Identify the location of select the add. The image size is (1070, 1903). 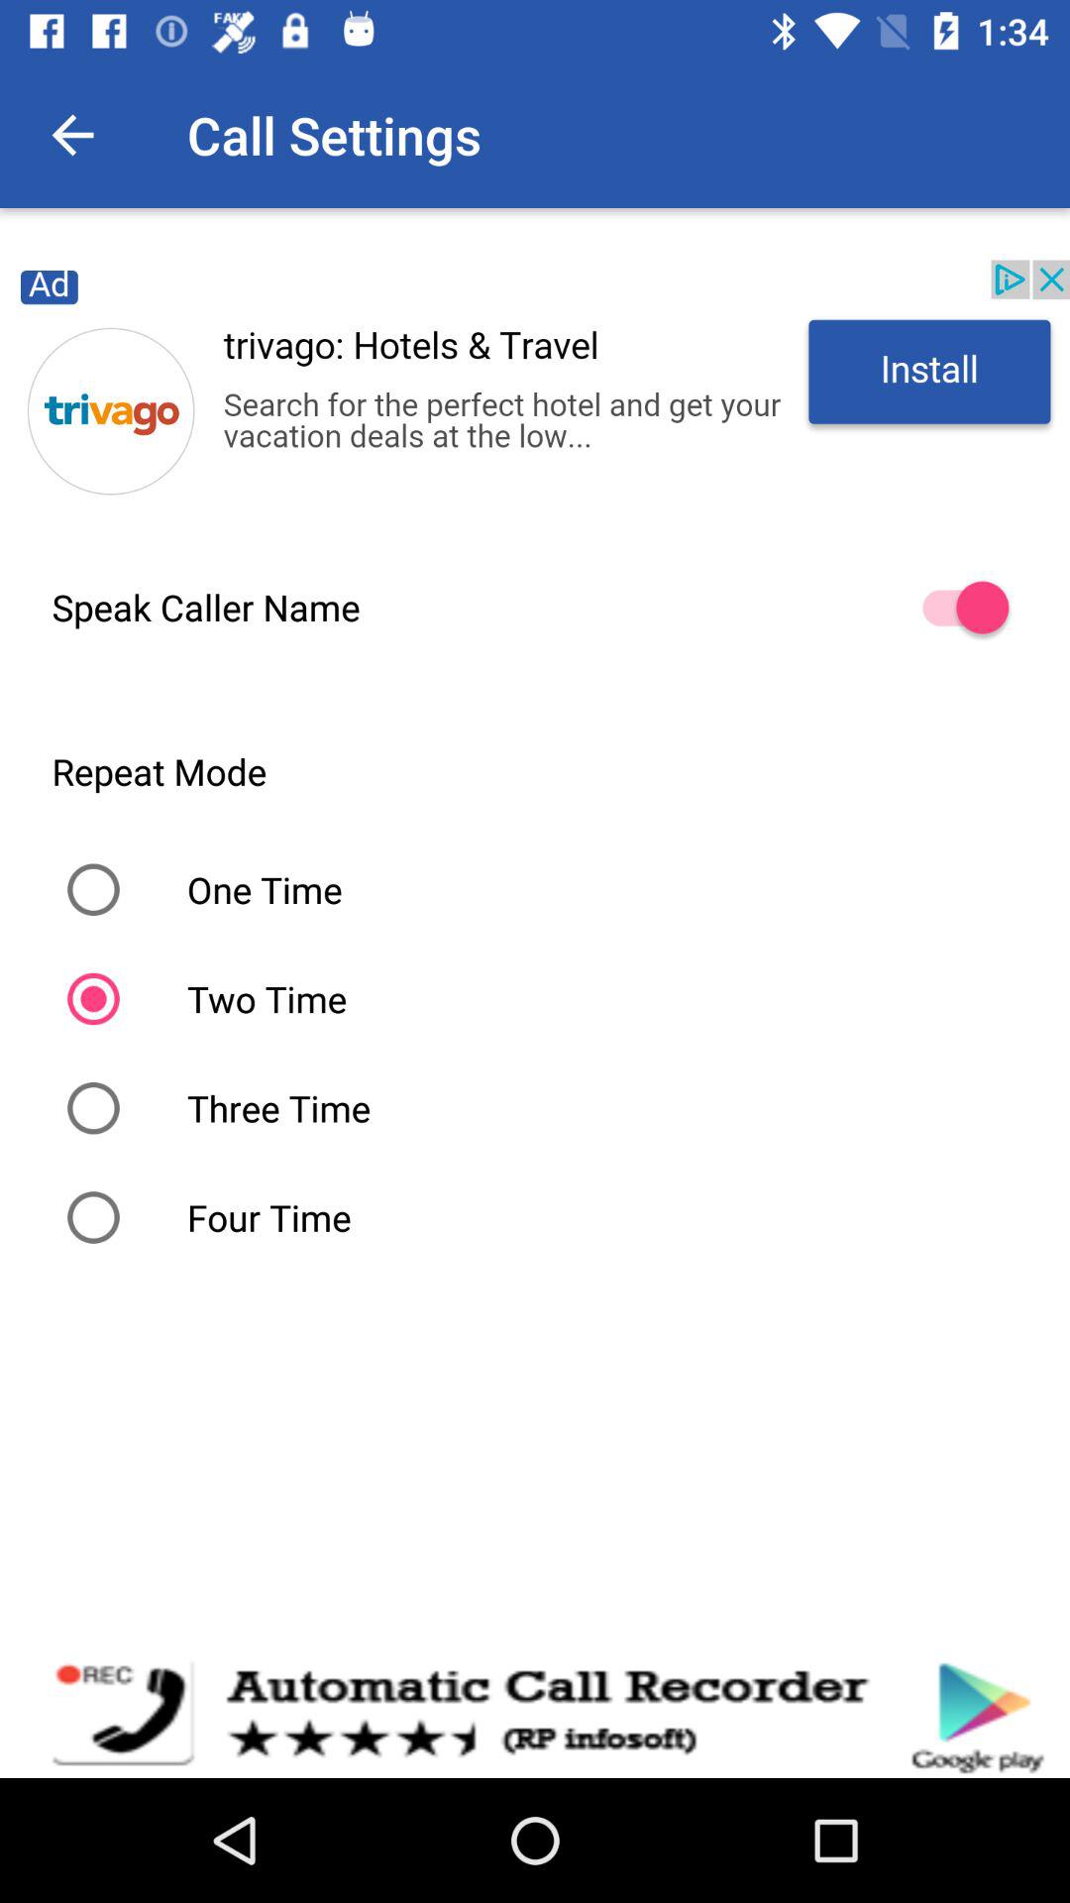
(535, 391).